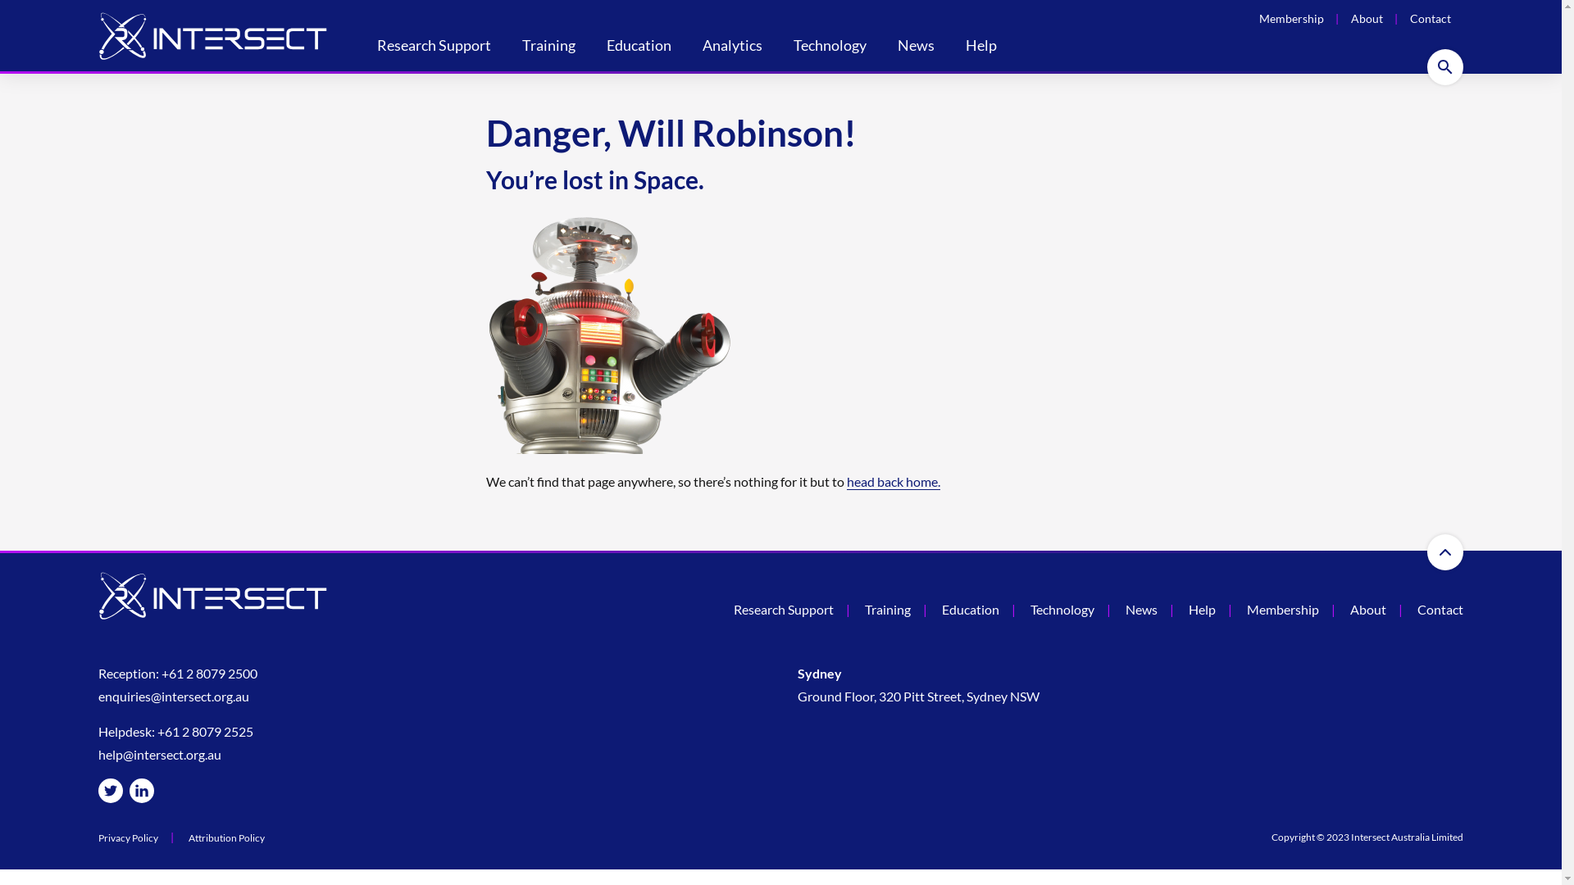 This screenshot has width=1574, height=885. Describe the element at coordinates (210, 674) in the screenshot. I see `+61 2 8079 2500` at that location.